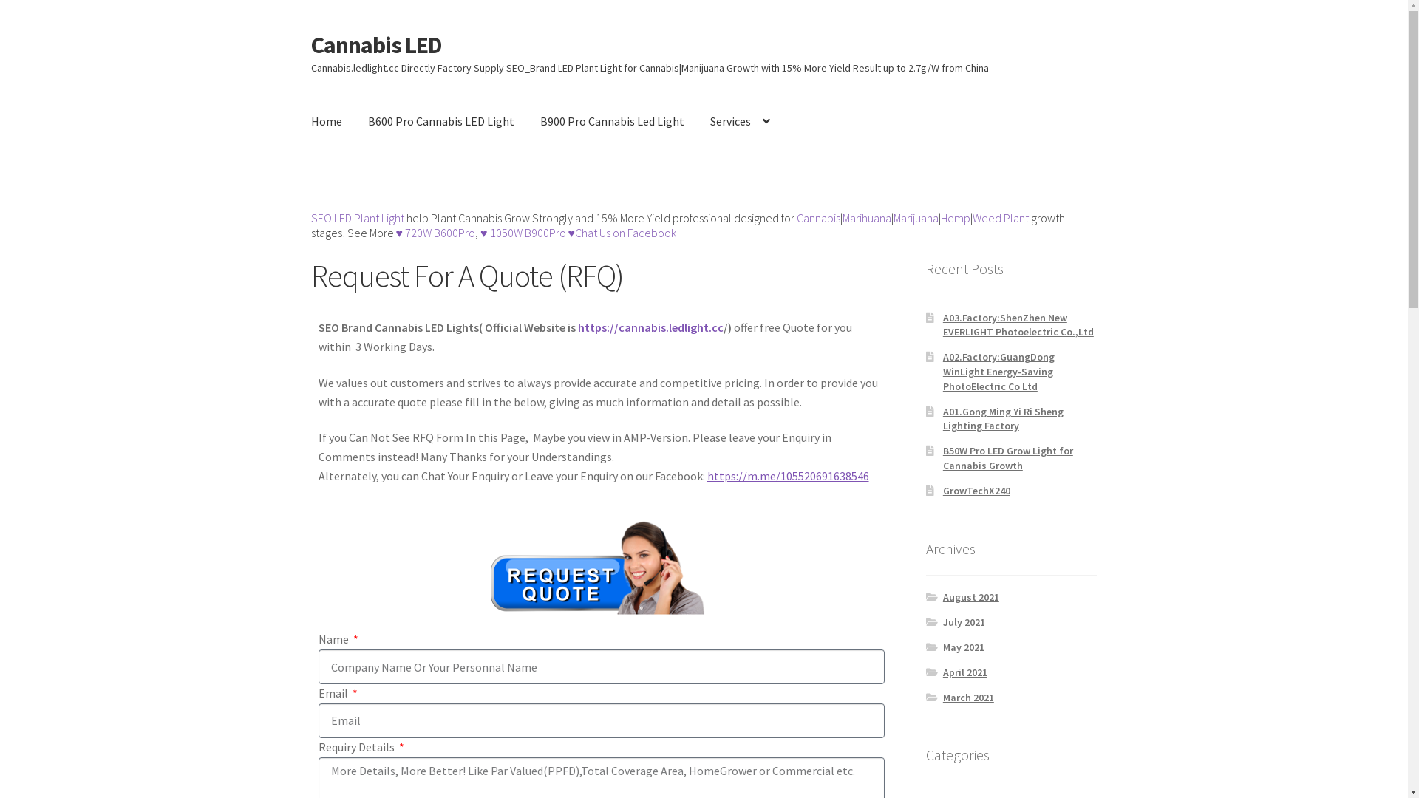 The height and width of the screenshot is (798, 1419). I want to click on Home, so click(327, 122).